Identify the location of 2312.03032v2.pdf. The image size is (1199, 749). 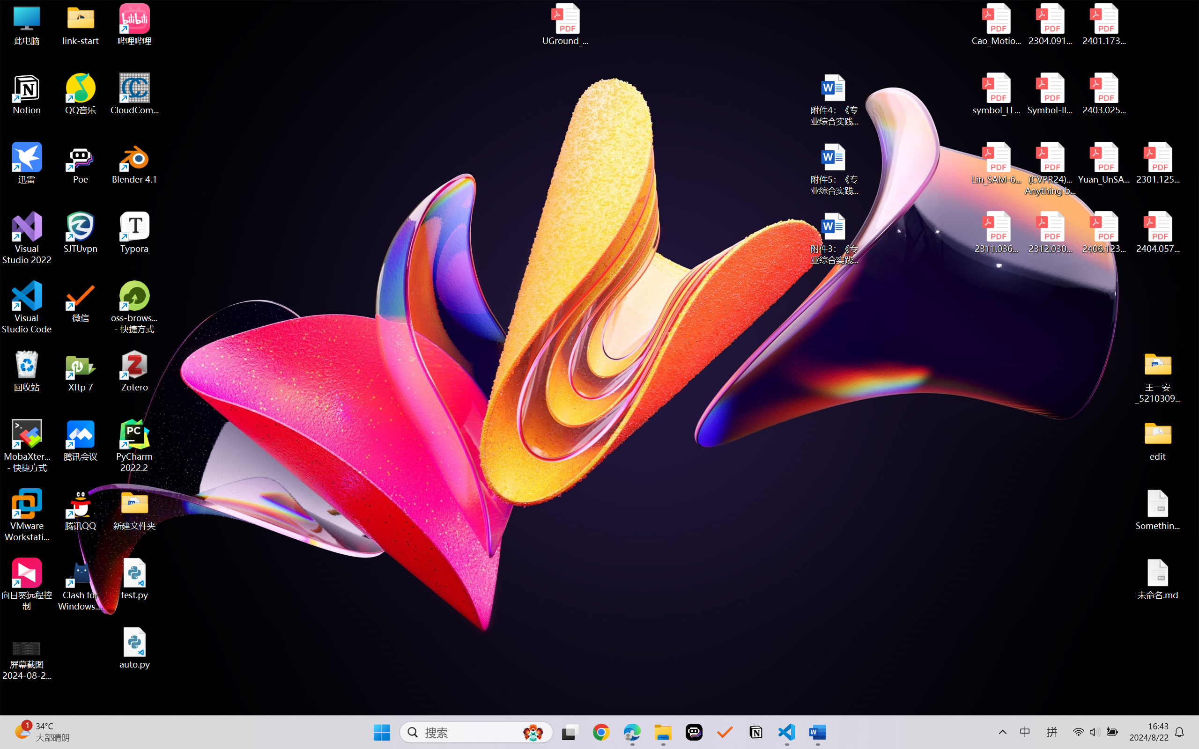
(1050, 233).